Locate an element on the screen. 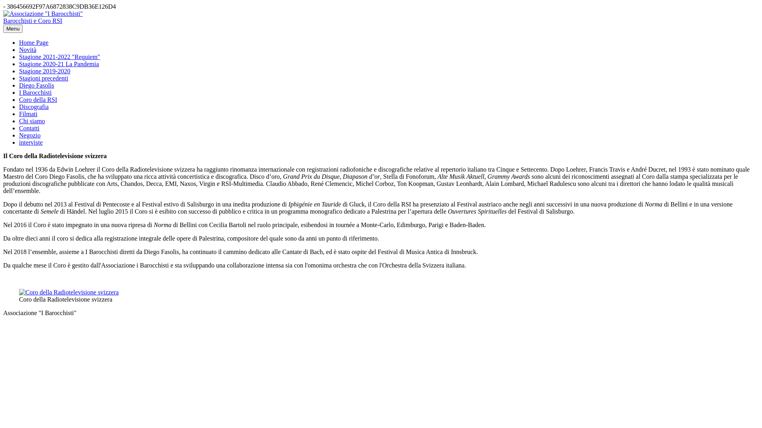 The width and height of the screenshot is (762, 428). Negozio is located at coordinates (30, 136).